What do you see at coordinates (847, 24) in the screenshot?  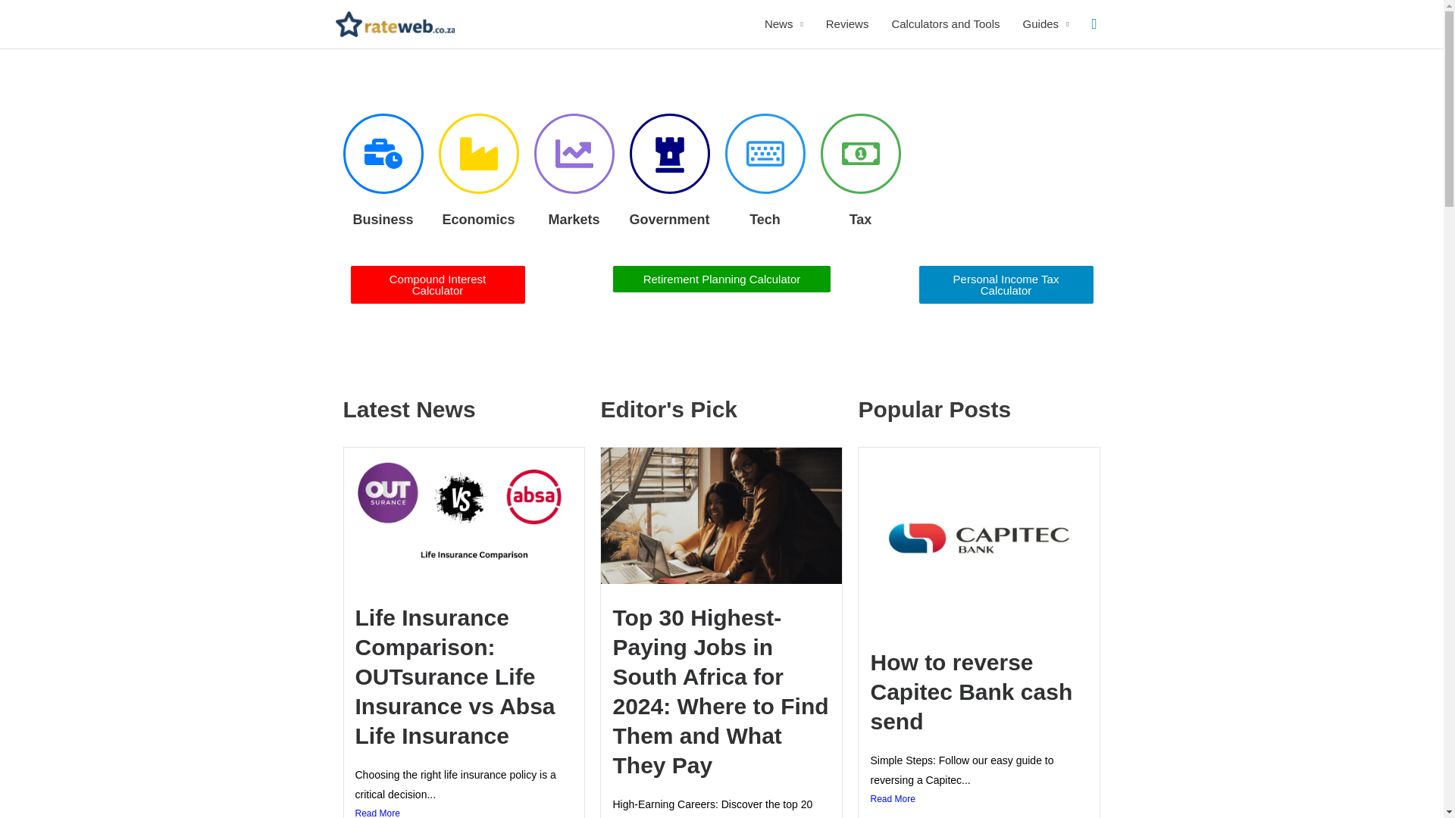 I see `Reviews` at bounding box center [847, 24].